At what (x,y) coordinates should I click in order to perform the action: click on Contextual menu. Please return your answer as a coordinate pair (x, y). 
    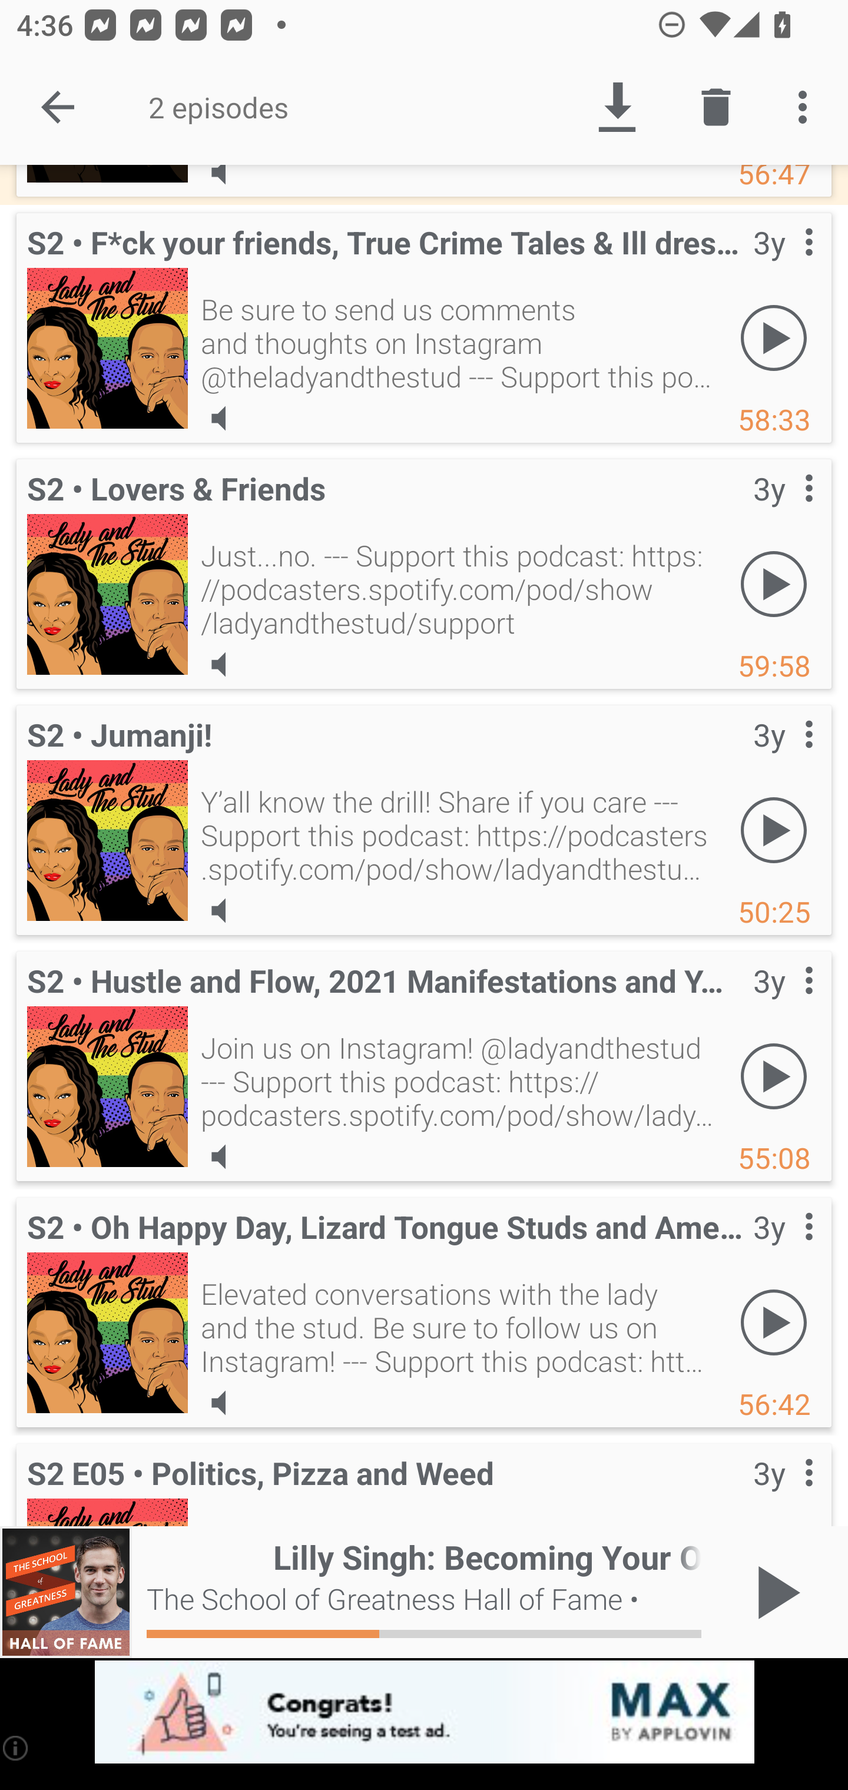
    Looking at the image, I should click on (783, 266).